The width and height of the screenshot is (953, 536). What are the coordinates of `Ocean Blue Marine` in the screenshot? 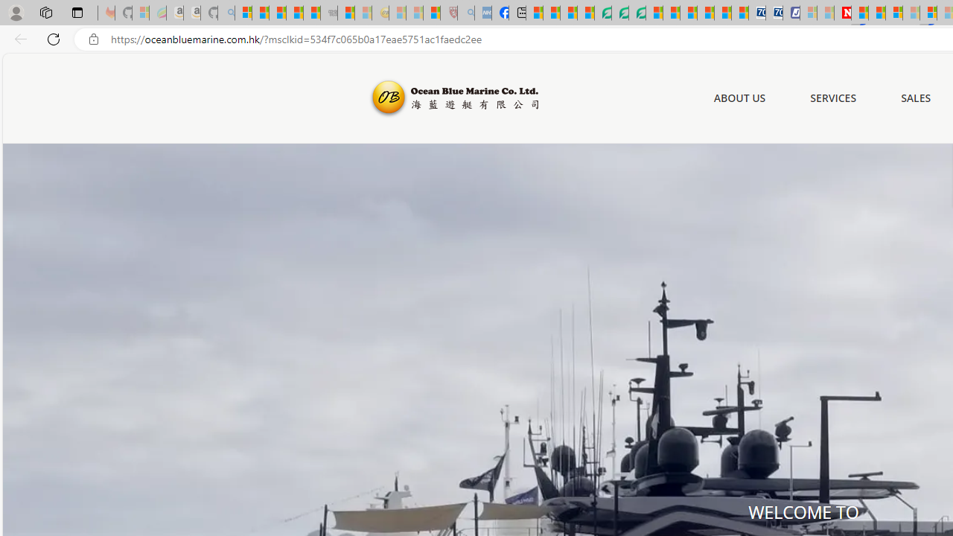 It's located at (453, 98).